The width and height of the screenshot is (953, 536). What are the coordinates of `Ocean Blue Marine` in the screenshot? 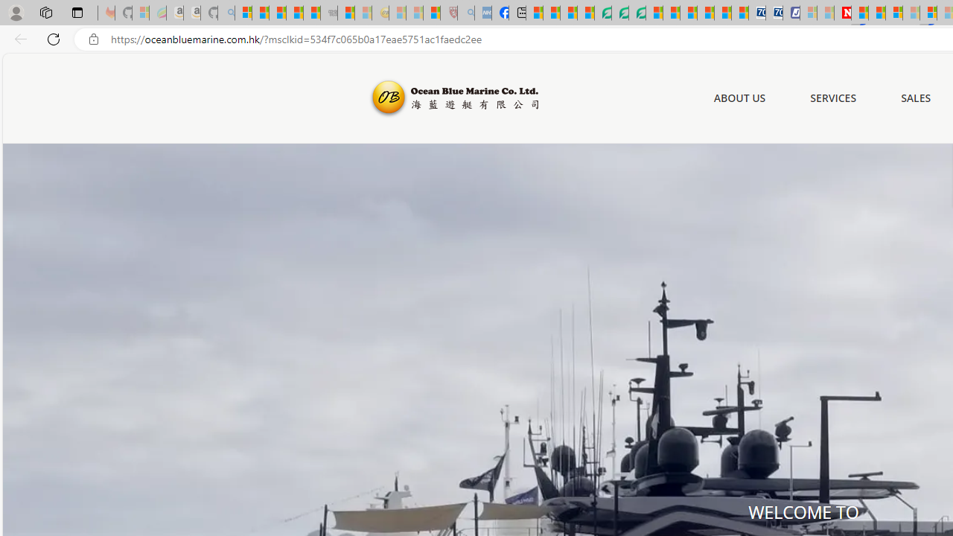 It's located at (453, 98).